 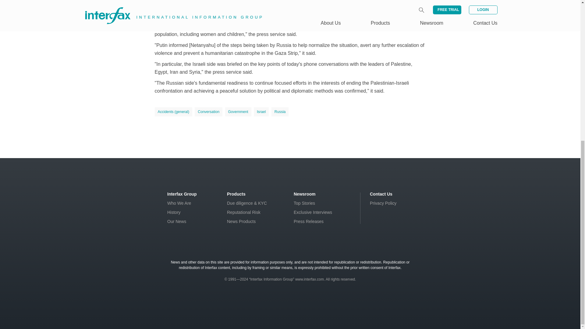 What do you see at coordinates (238, 112) in the screenshot?
I see `Government` at bounding box center [238, 112].